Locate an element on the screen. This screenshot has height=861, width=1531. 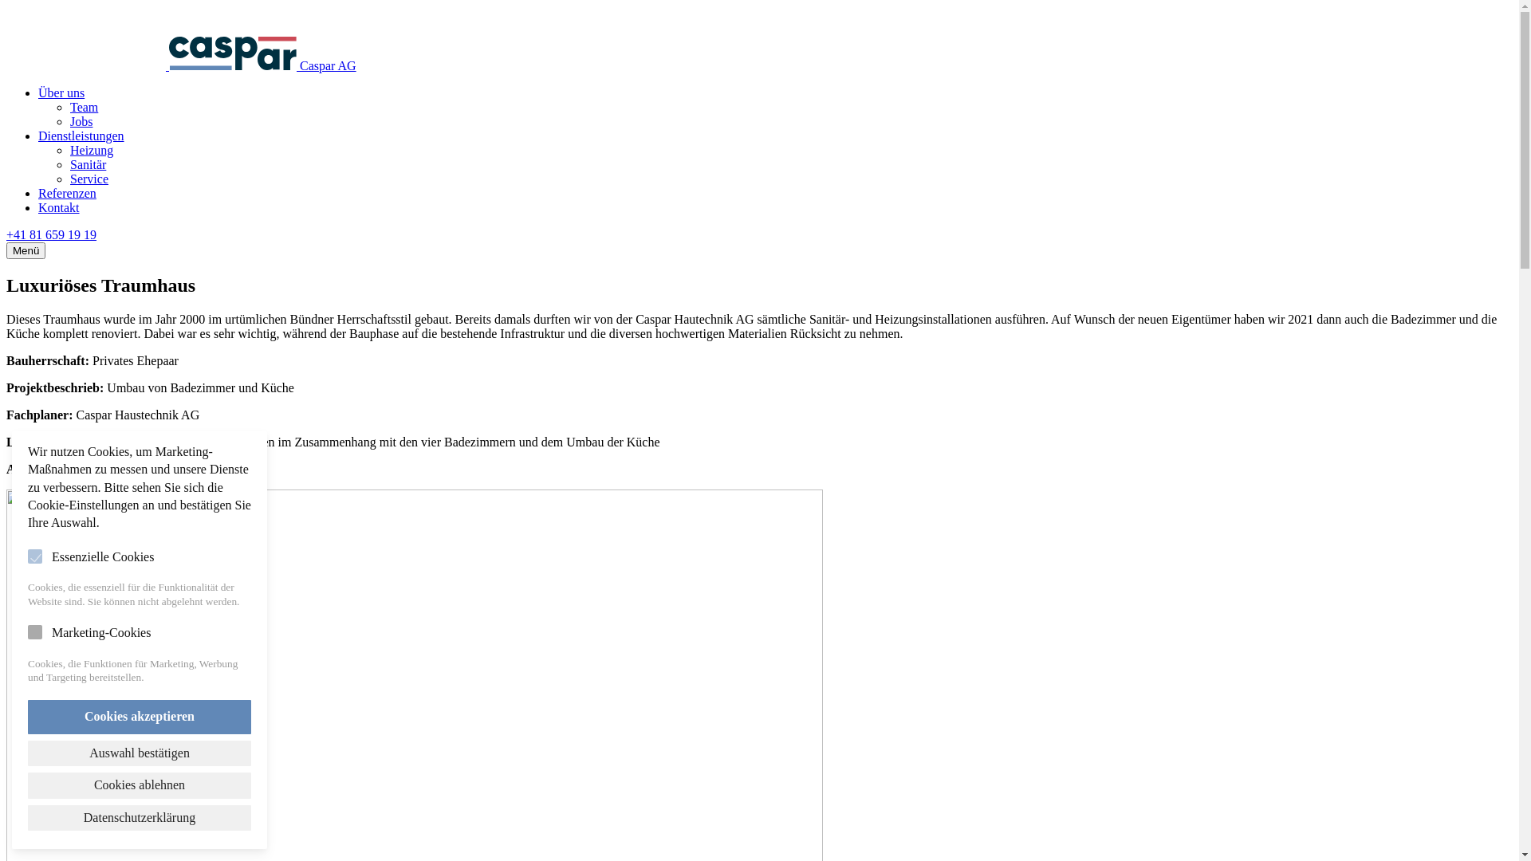
Cookies ablehnen is located at coordinates (140, 785).